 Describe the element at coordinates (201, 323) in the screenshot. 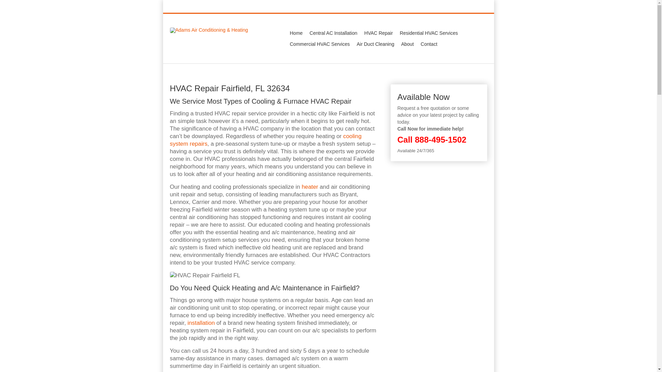

I see `installation` at that location.